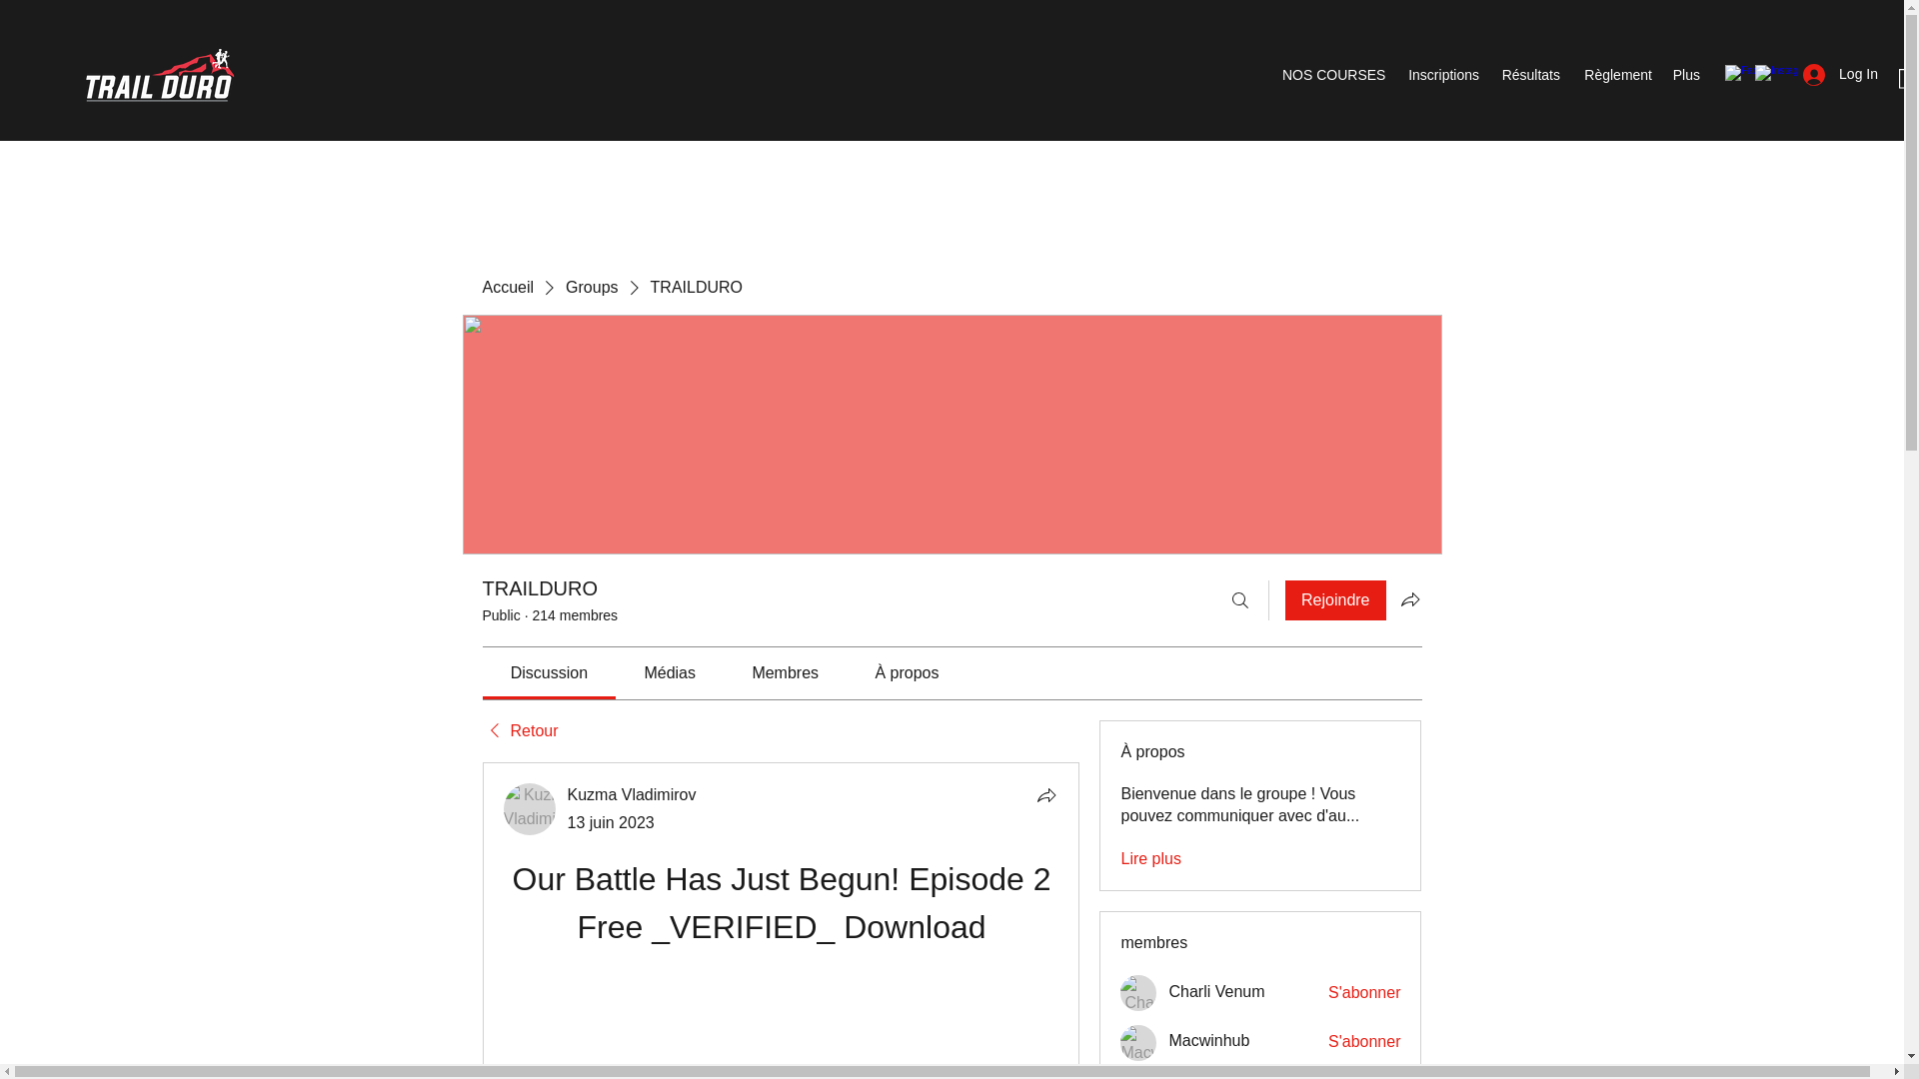 The height and width of the screenshot is (1079, 1919). Describe the element at coordinates (1363, 1042) in the screenshot. I see `S'abonner` at that location.